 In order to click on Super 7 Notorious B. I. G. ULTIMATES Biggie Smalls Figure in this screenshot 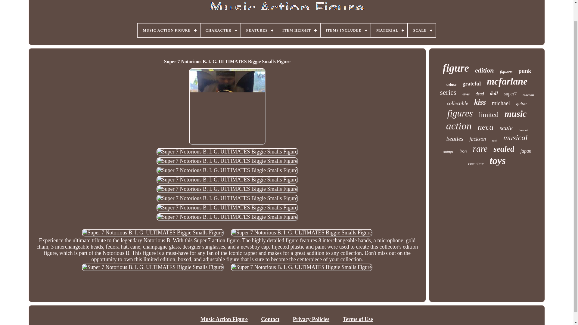, I will do `click(227, 217)`.